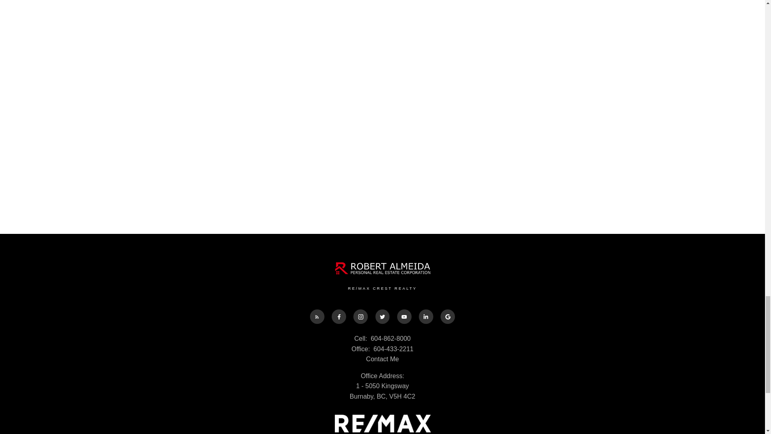 The image size is (771, 434). Describe the element at coordinates (383, 358) in the screenshot. I see `Contact Me` at that location.